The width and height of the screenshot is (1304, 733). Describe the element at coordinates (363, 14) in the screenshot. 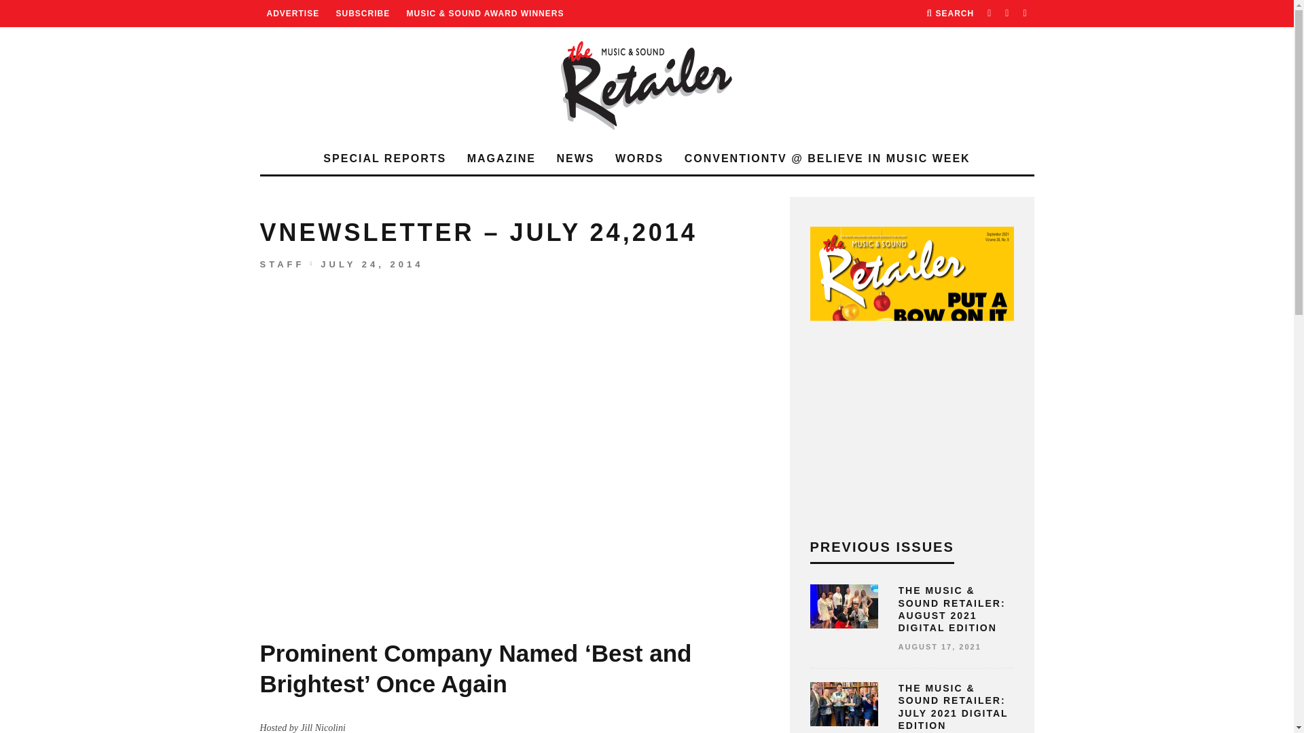

I see `SUBSCRIBE` at that location.